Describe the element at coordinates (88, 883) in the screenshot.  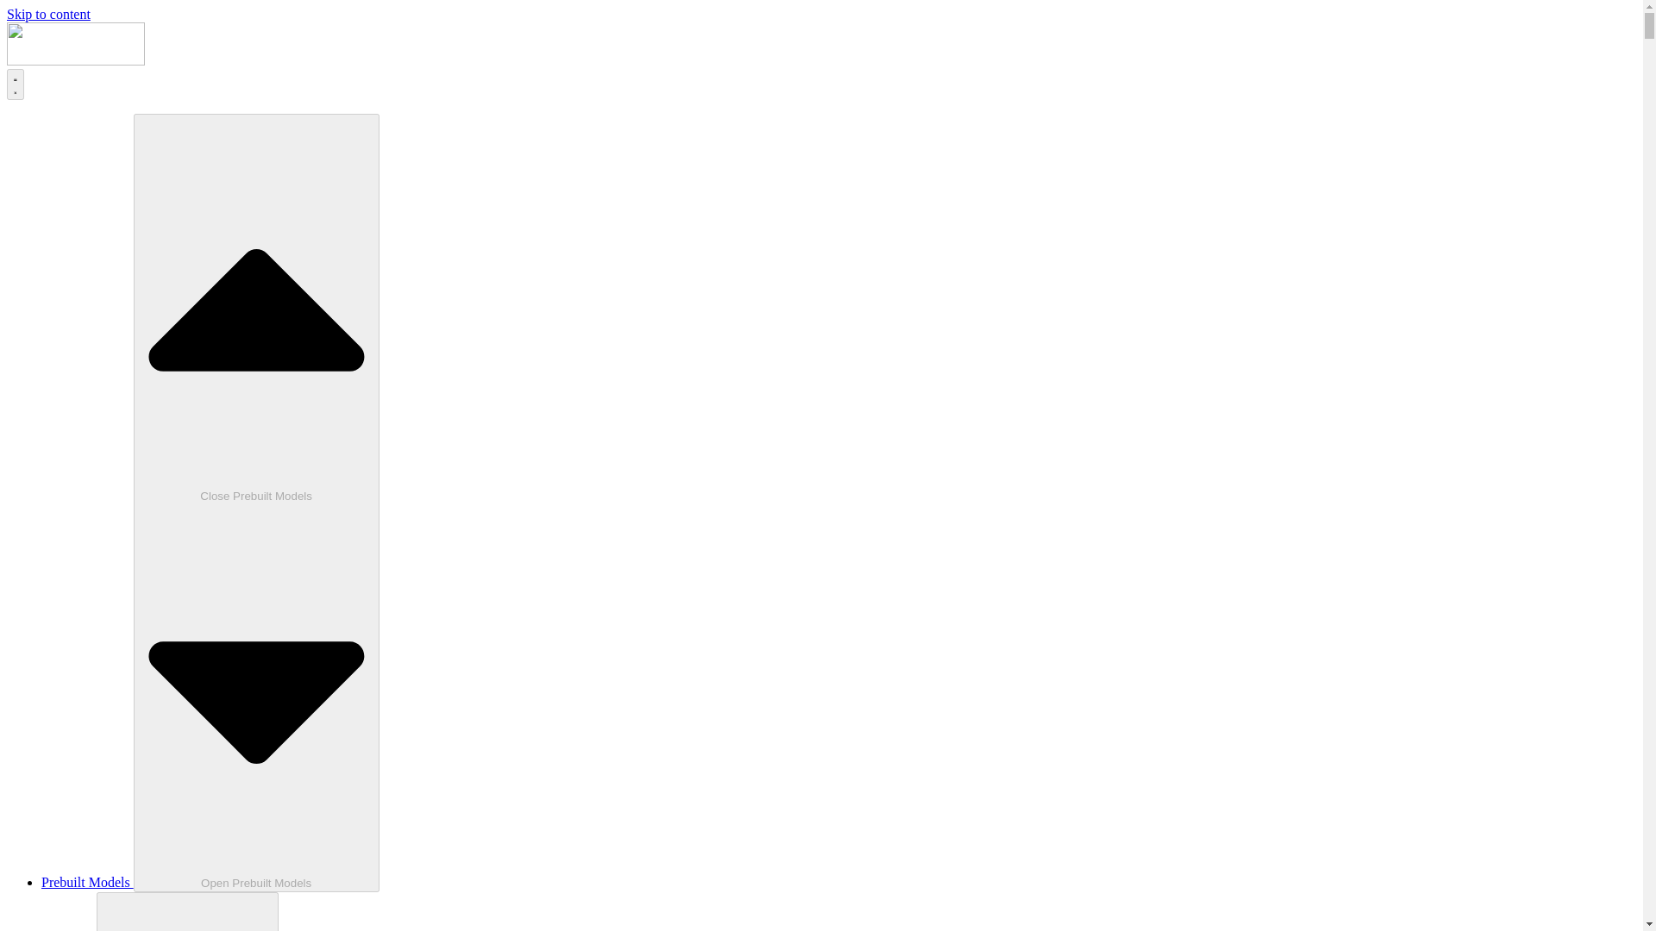
I see `Prebuilt Models` at that location.